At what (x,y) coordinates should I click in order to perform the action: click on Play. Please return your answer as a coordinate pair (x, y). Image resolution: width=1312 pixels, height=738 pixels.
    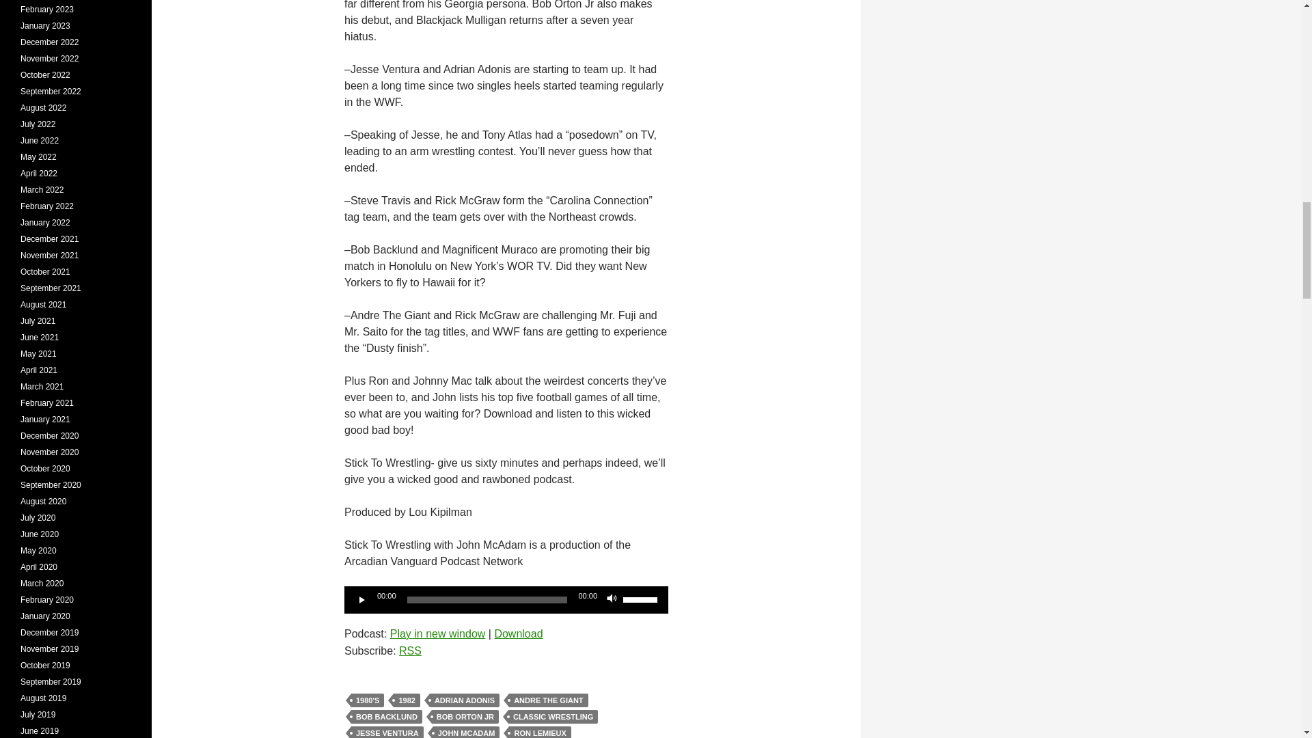
    Looking at the image, I should click on (362, 600).